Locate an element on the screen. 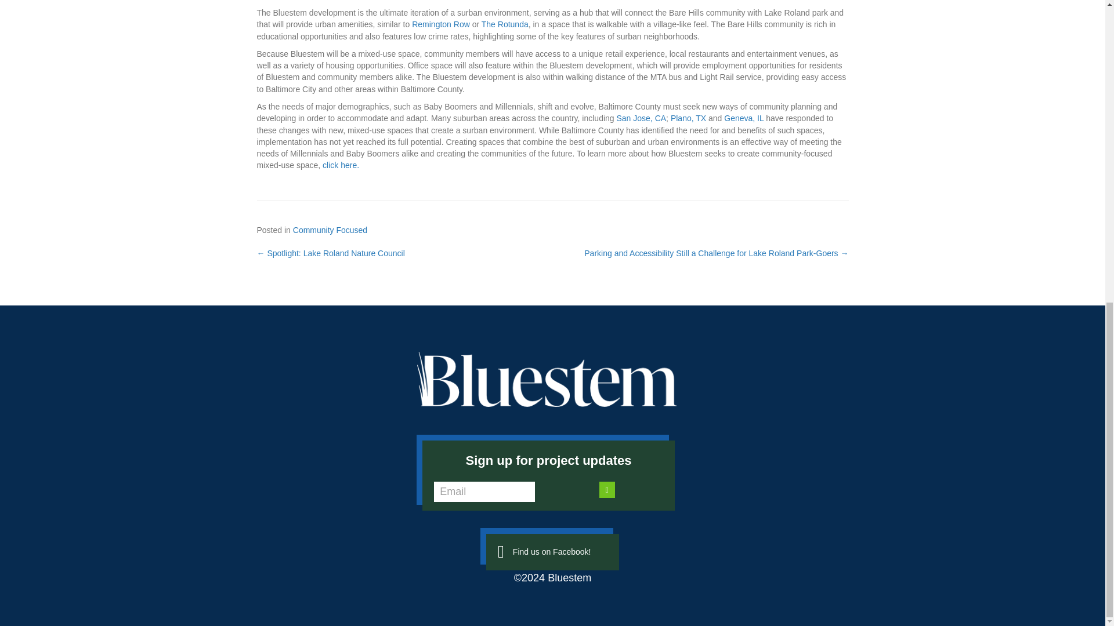 The height and width of the screenshot is (626, 1114). Remington Row is located at coordinates (441, 24).